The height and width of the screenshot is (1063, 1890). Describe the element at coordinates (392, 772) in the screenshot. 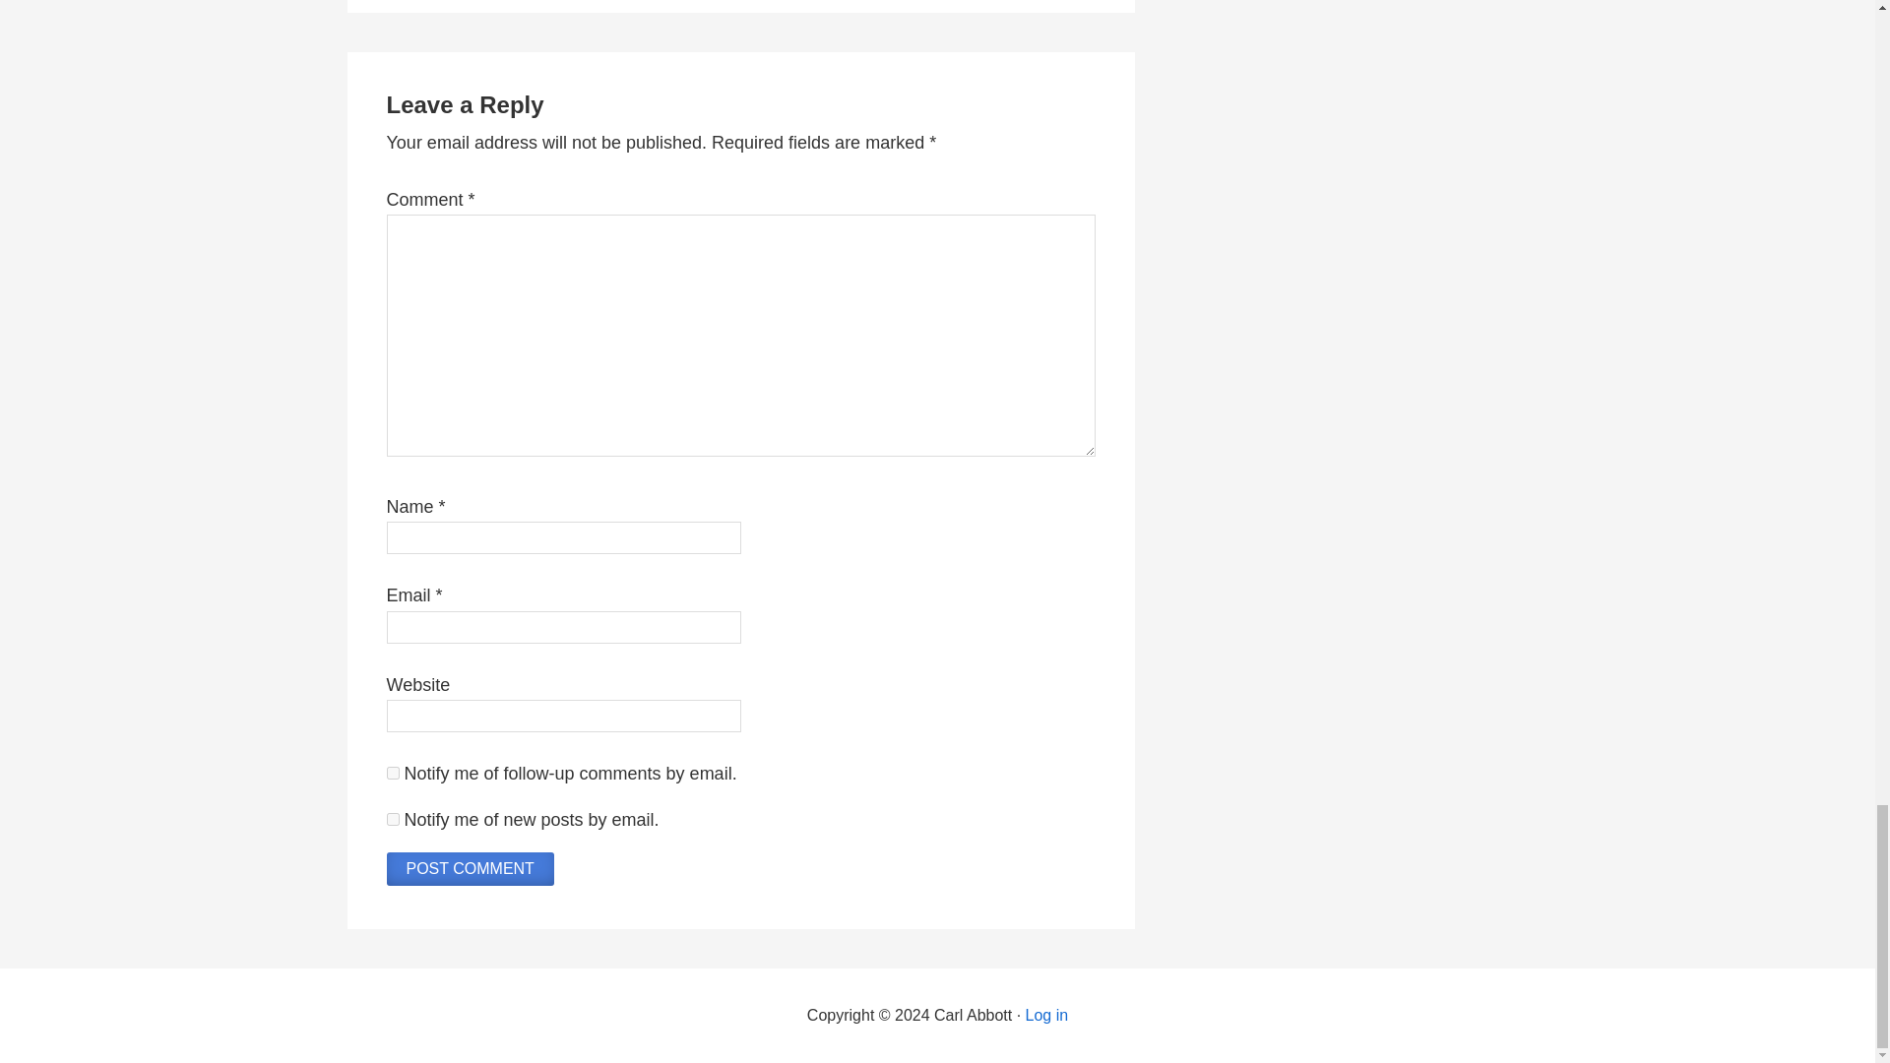

I see `subscribe` at that location.